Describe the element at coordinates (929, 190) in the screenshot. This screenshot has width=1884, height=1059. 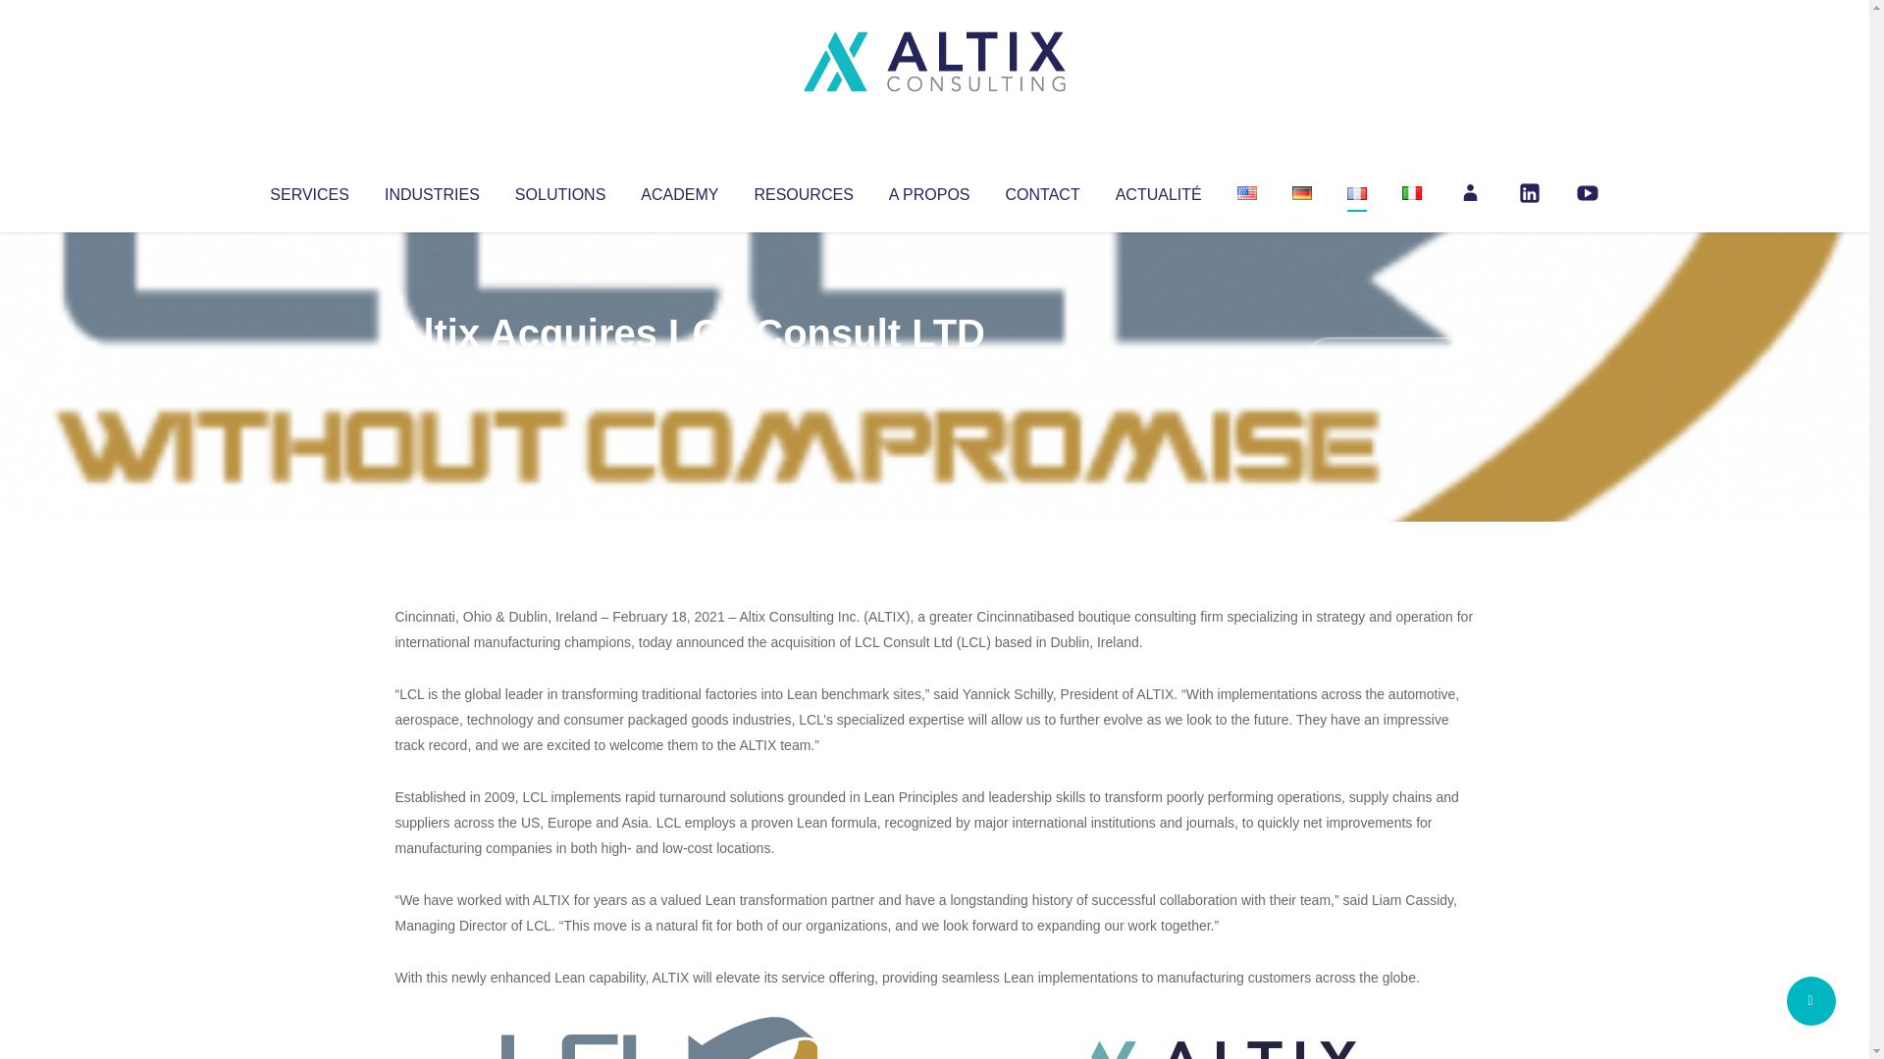
I see `A PROPOS` at that location.